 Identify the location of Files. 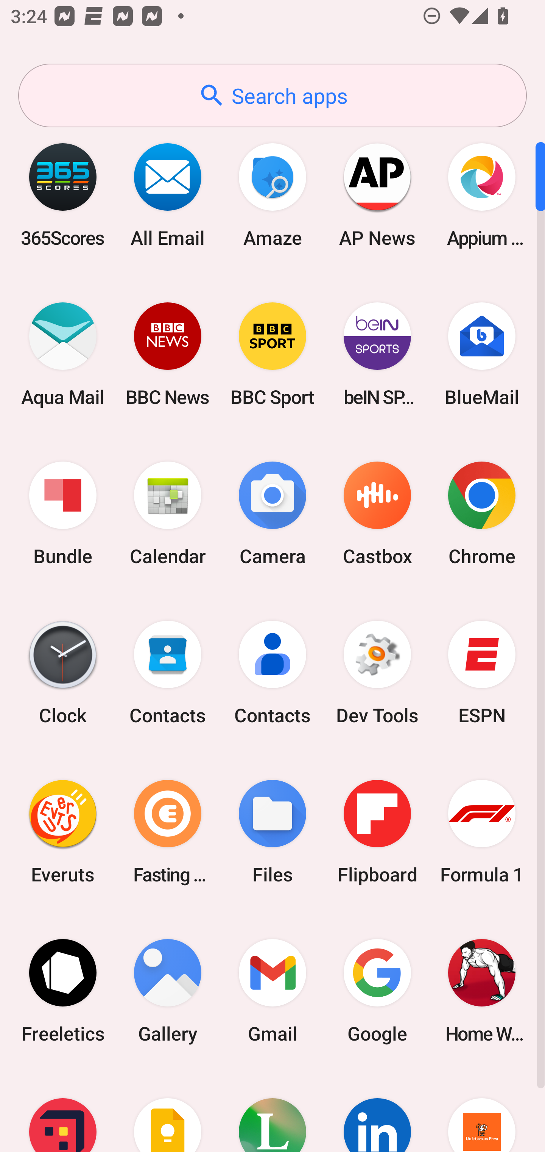
(272, 831).